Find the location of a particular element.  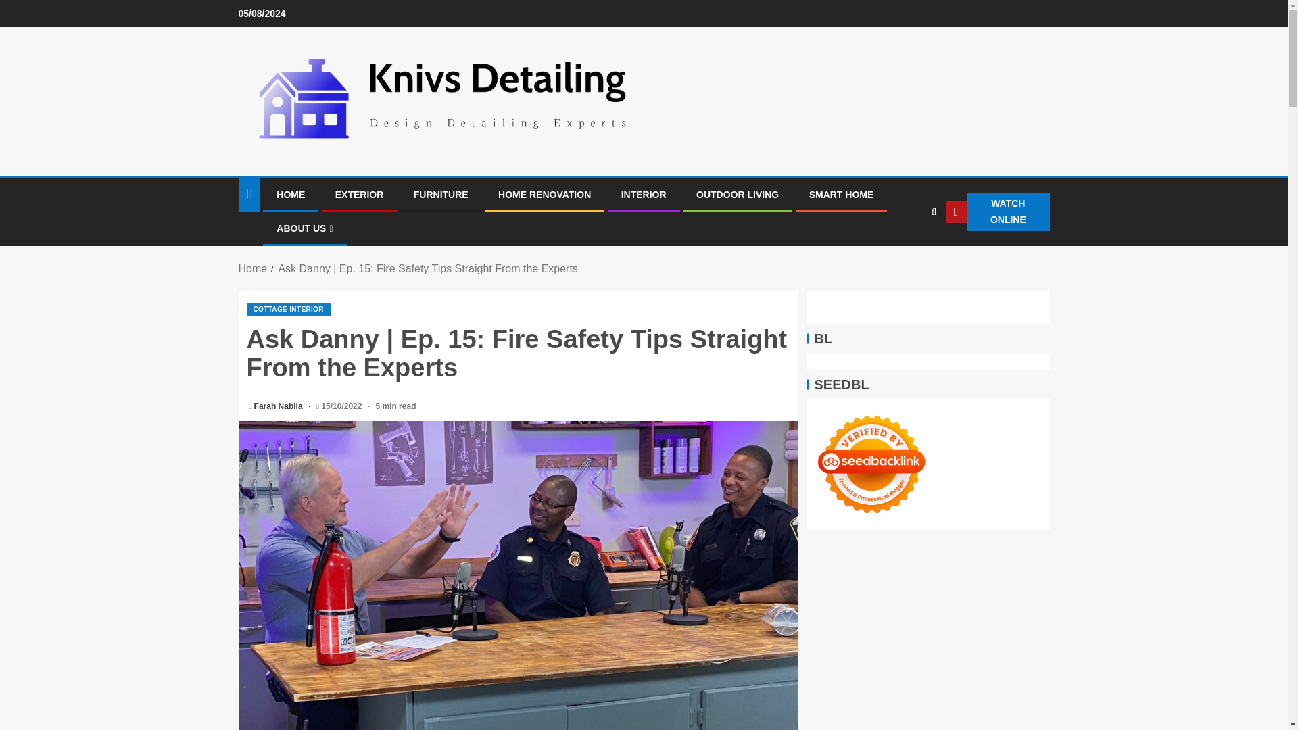

COTTAGE INTERIOR is located at coordinates (288, 309).